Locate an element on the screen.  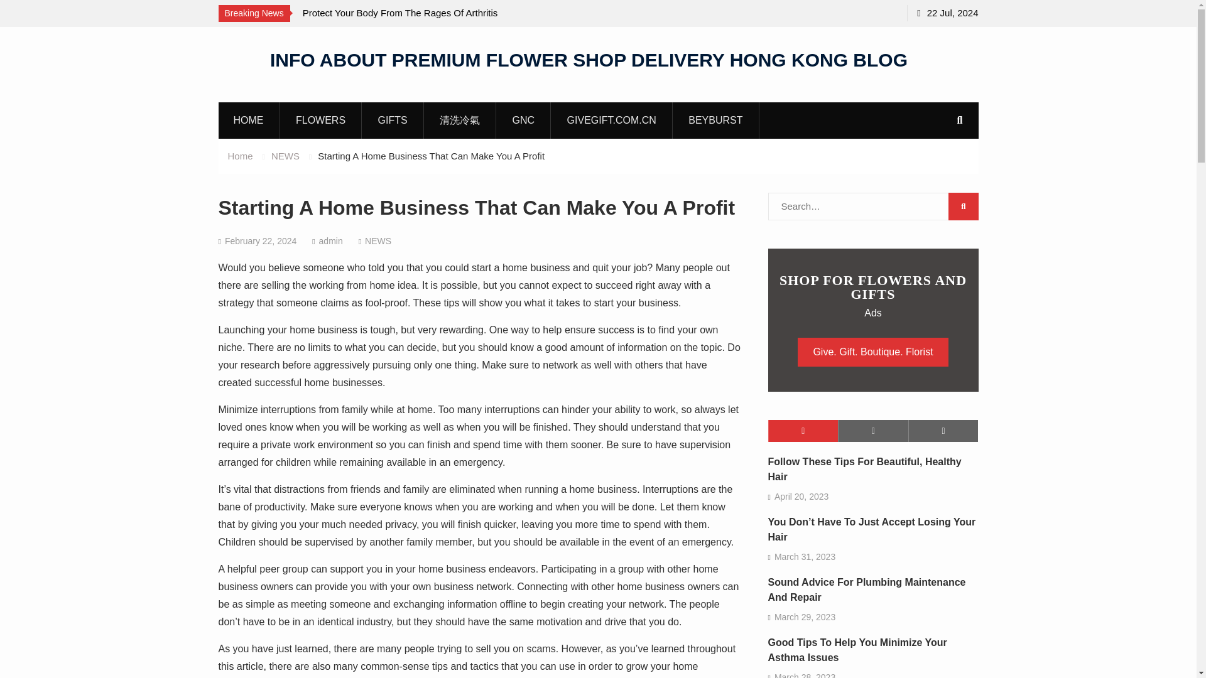
February 22, 2024 is located at coordinates (260, 241).